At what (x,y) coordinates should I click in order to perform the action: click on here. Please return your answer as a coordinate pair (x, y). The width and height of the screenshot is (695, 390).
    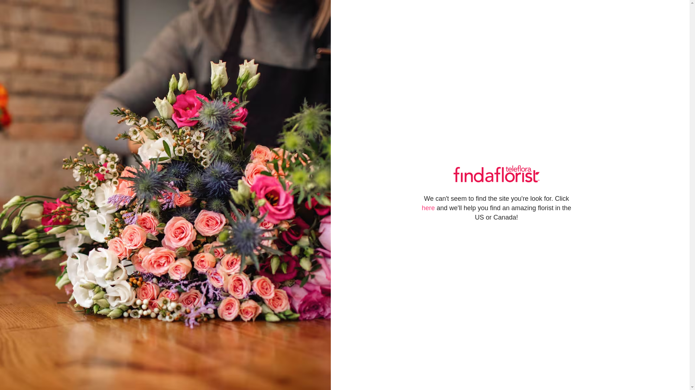
    Looking at the image, I should click on (428, 208).